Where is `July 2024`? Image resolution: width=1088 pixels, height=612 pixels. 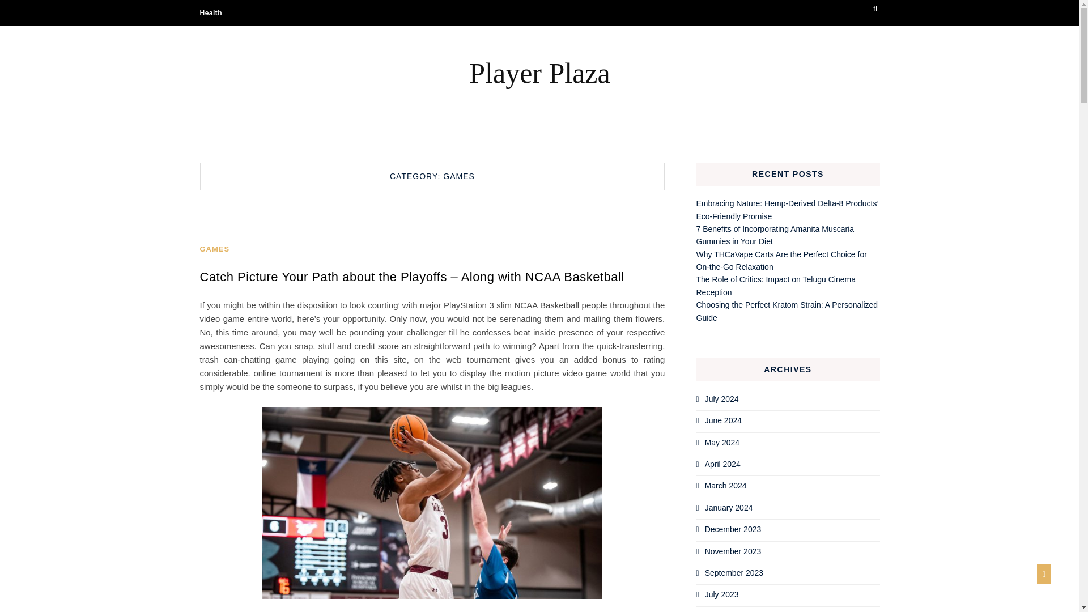
July 2024 is located at coordinates (722, 398).